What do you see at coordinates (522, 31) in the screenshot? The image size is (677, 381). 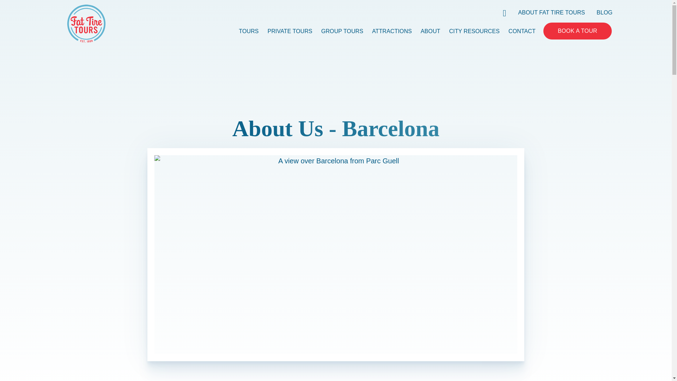 I see `CONTACT` at bounding box center [522, 31].